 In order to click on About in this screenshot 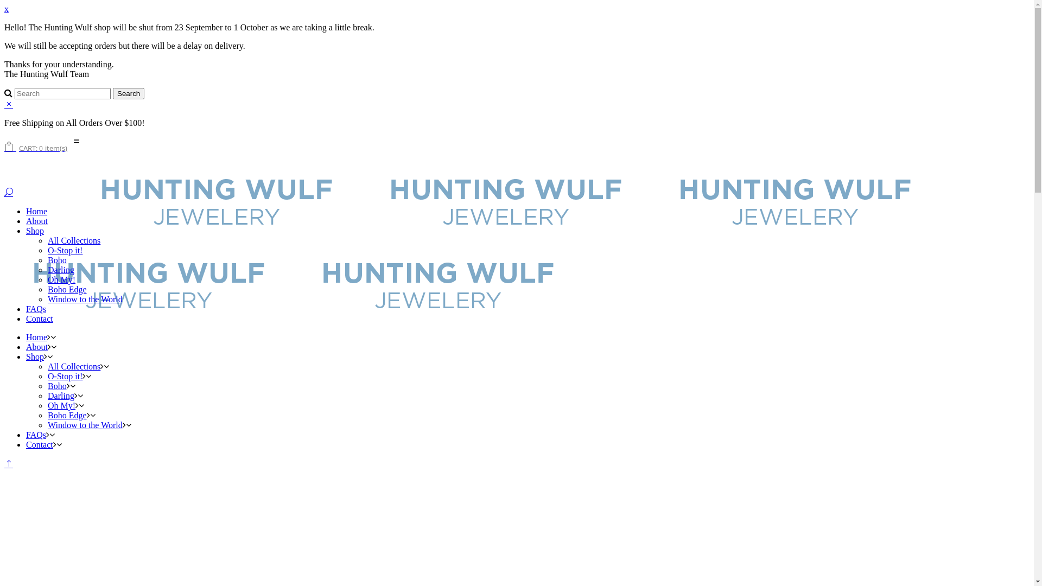, I will do `click(37, 221)`.